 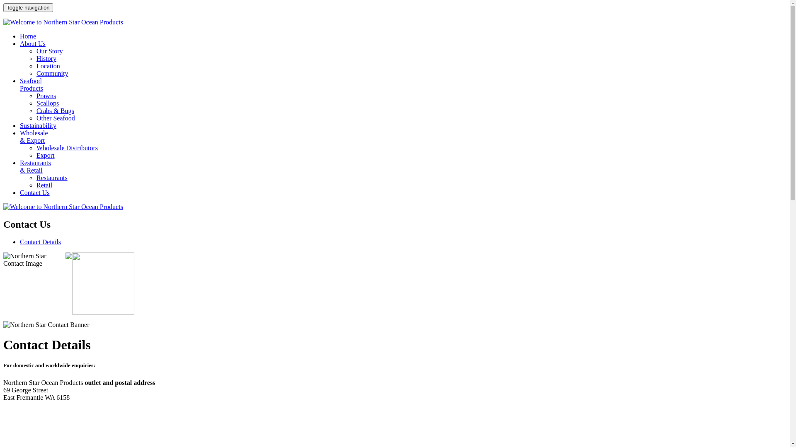 I want to click on Home, so click(x=28, y=36).